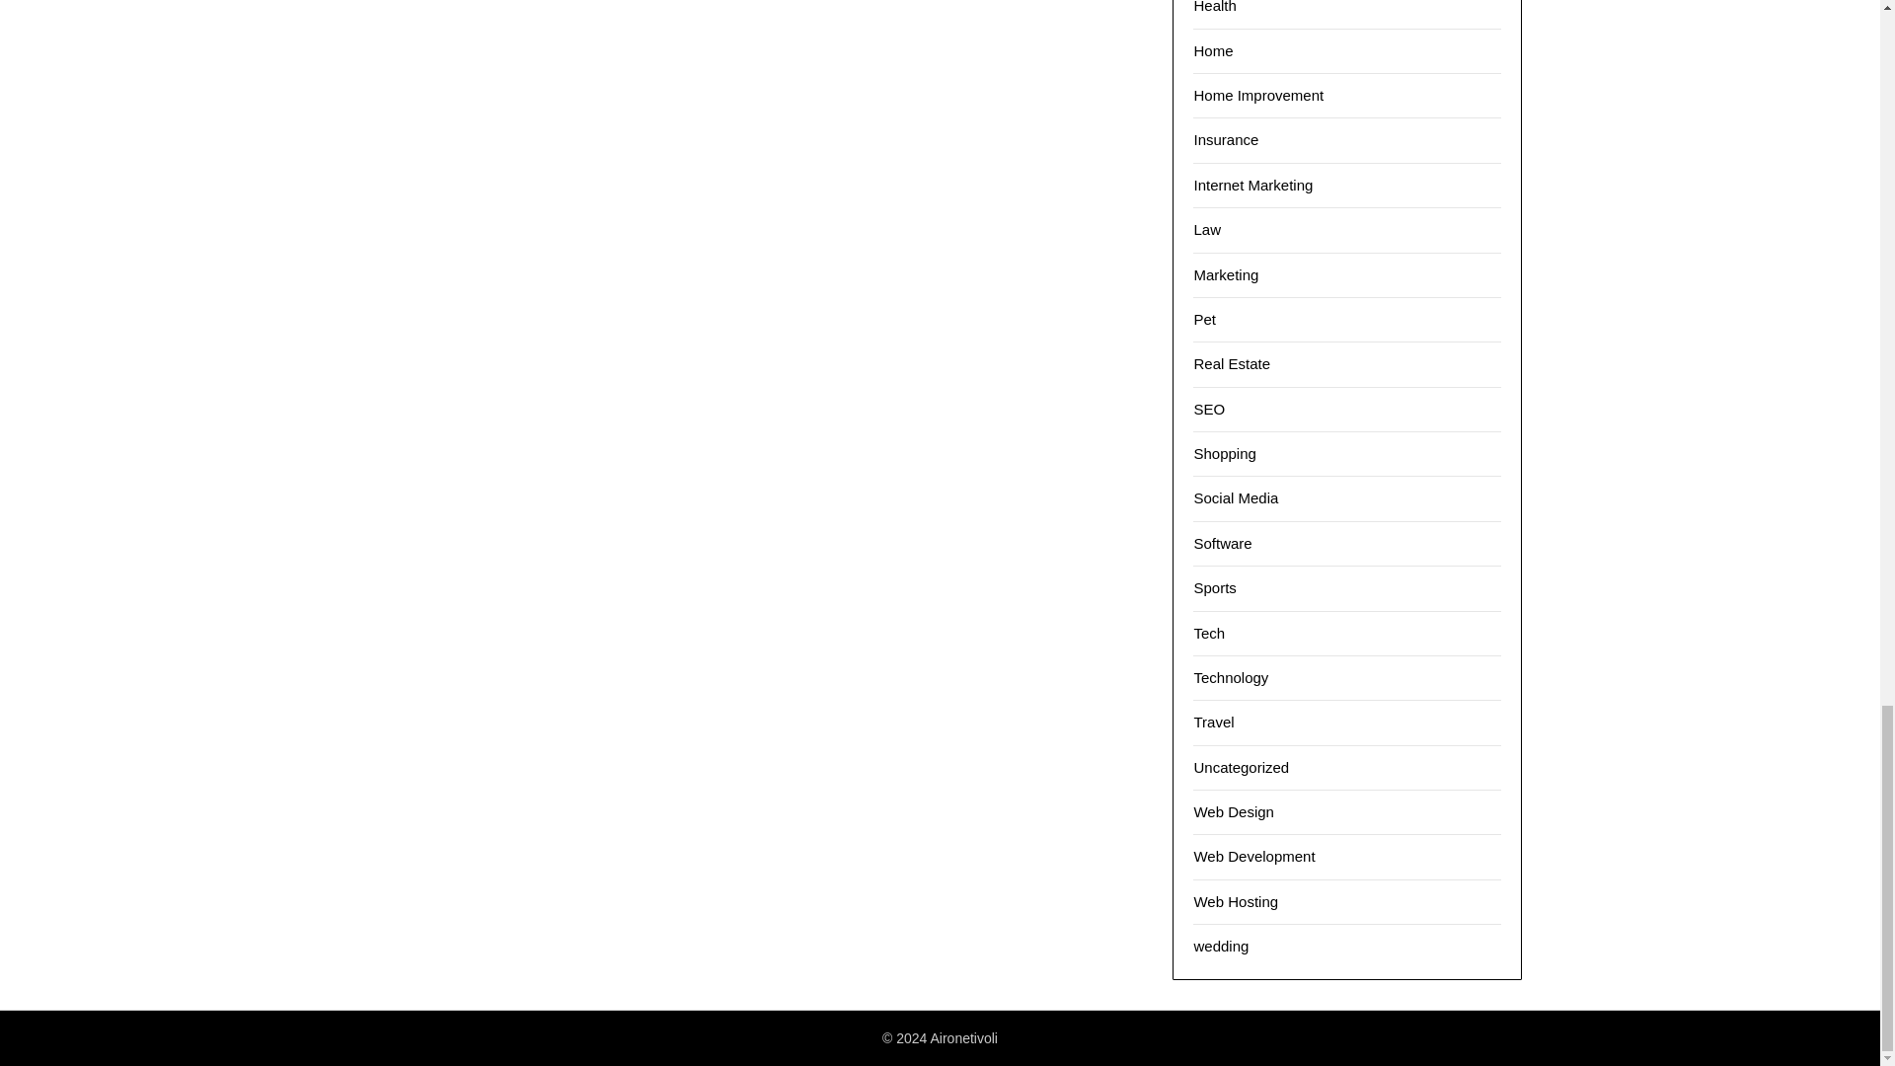 Image resolution: width=1895 pixels, height=1066 pixels. I want to click on Home, so click(1213, 51).